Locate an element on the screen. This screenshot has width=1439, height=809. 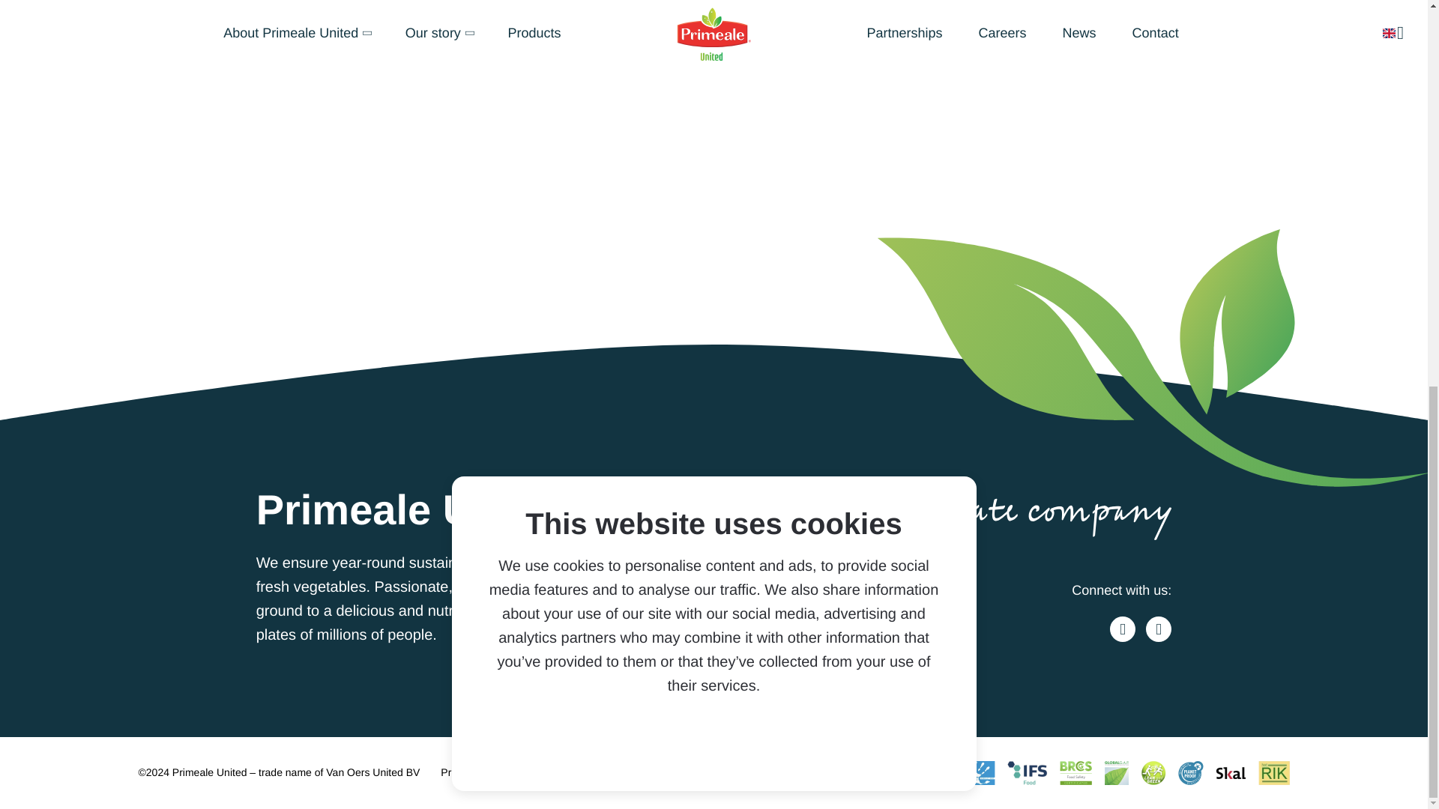
SHOW DETAILS is located at coordinates (773, 13).